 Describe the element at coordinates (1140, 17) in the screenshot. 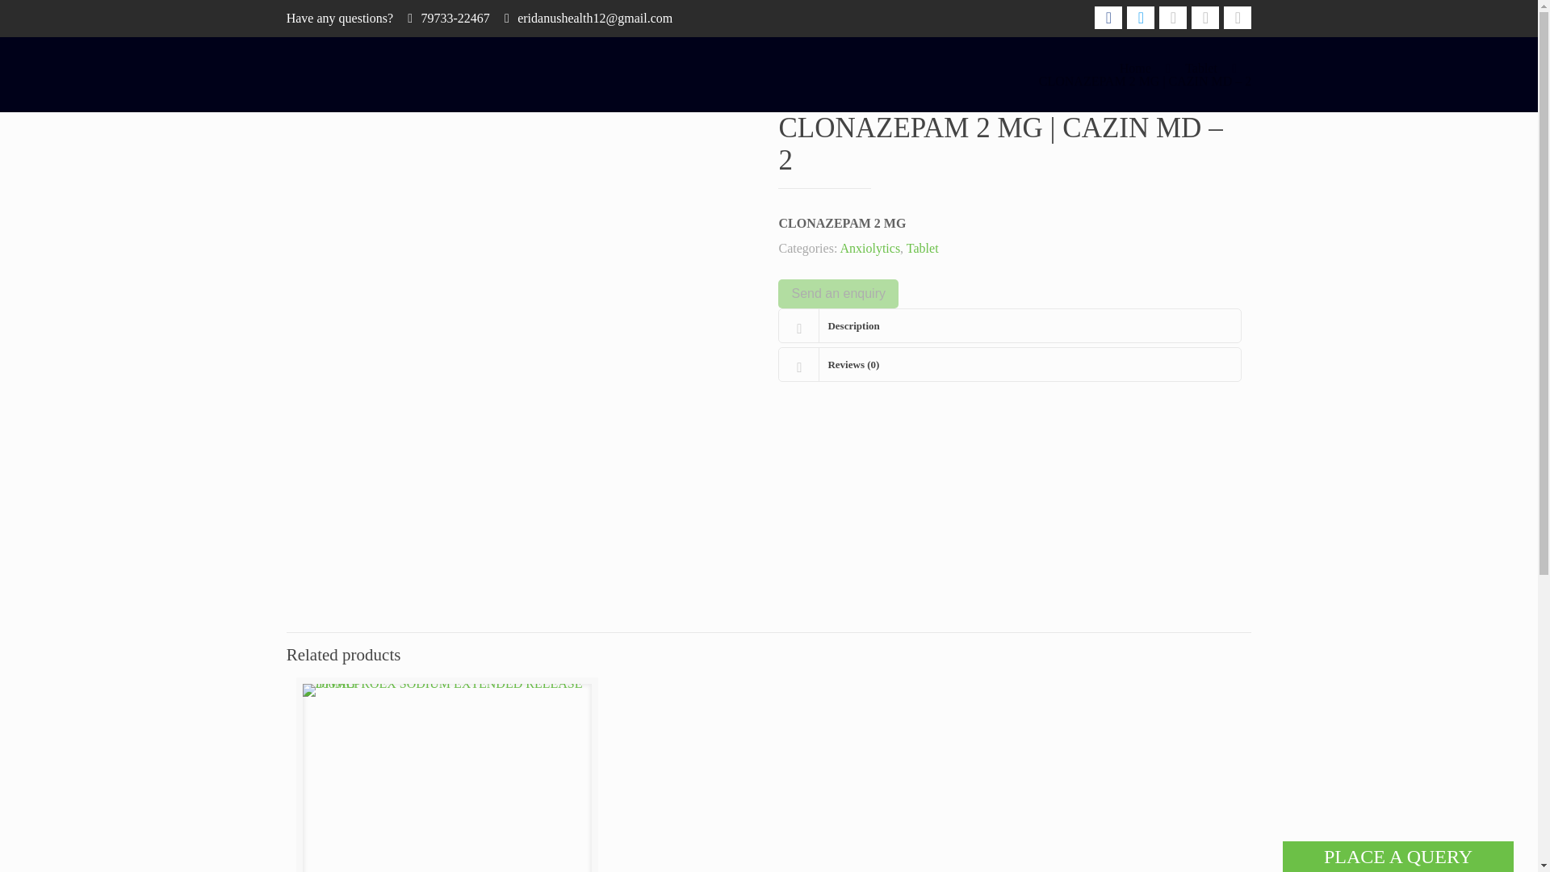

I see `Twitter` at that location.